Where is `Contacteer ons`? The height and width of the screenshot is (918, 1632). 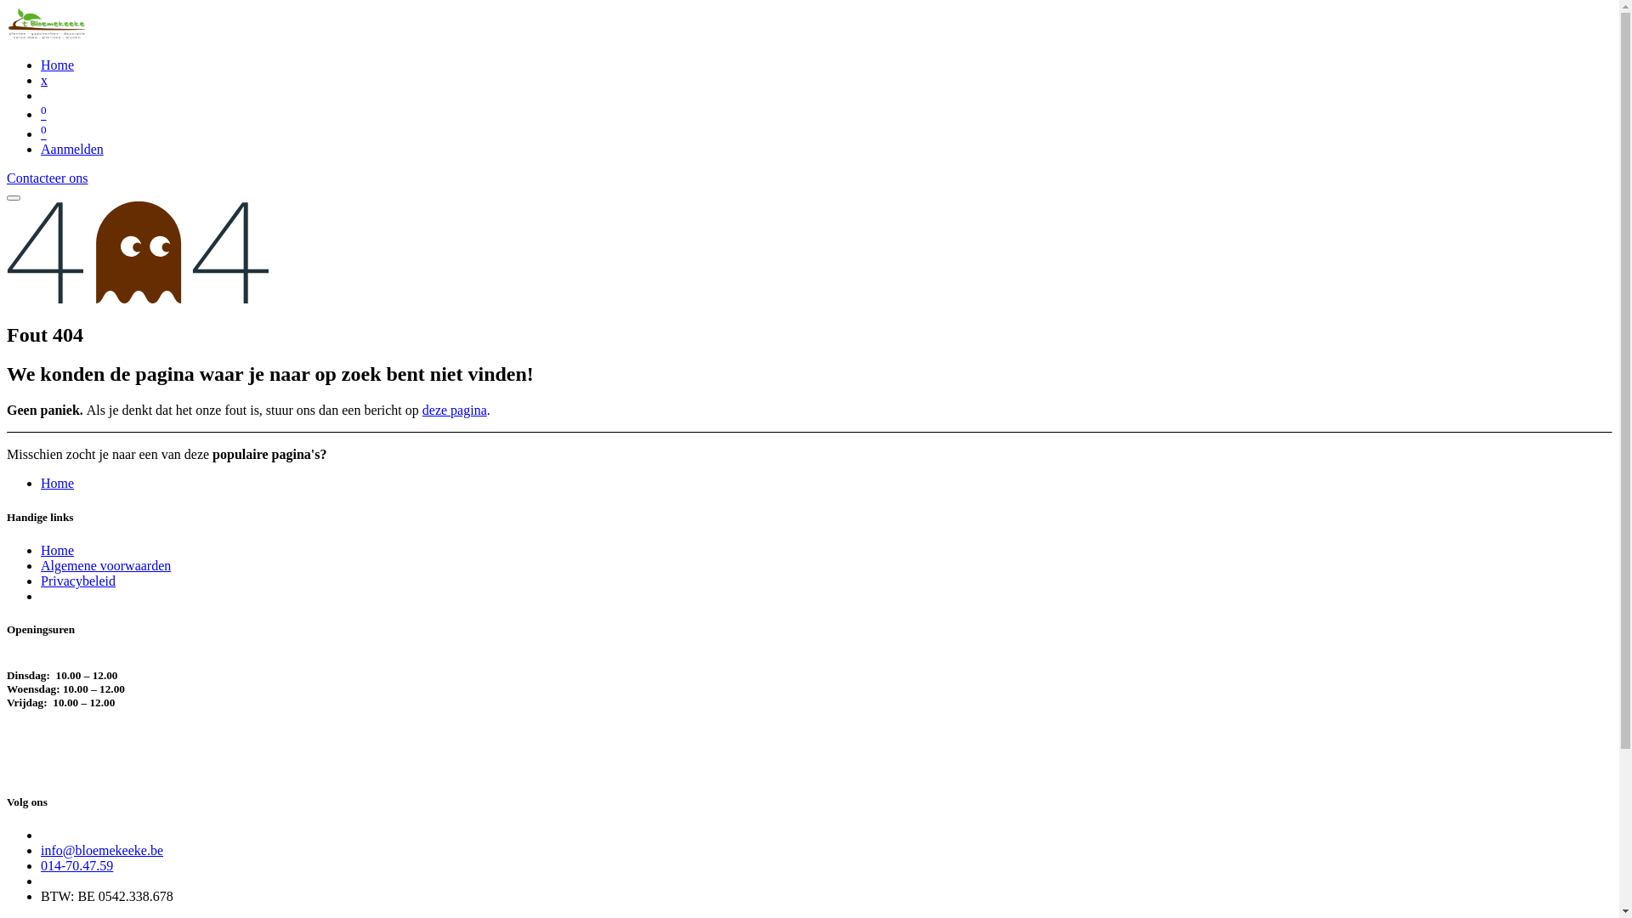
Contacteer ons is located at coordinates (48, 178).